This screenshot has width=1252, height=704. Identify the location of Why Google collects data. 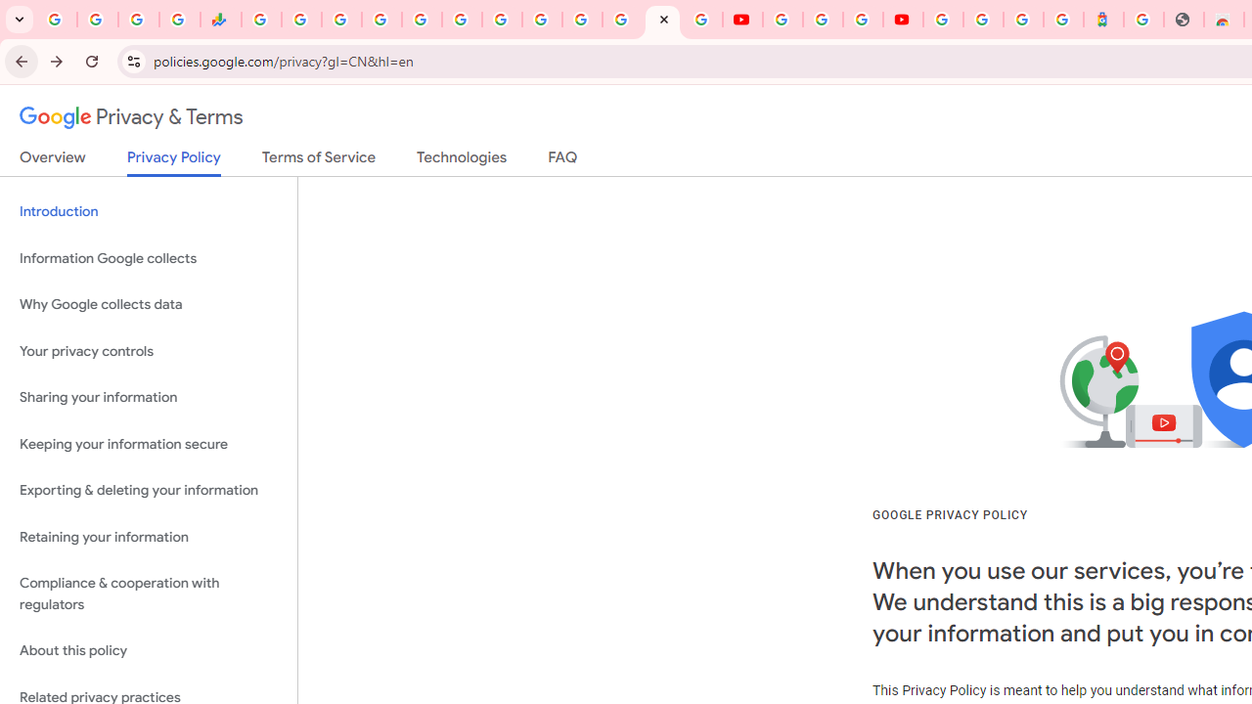
(149, 305).